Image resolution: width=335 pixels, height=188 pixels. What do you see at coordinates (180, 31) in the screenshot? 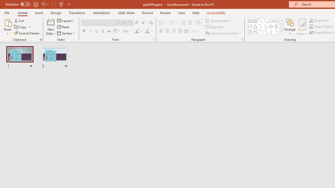
I see `Justify` at bounding box center [180, 31].